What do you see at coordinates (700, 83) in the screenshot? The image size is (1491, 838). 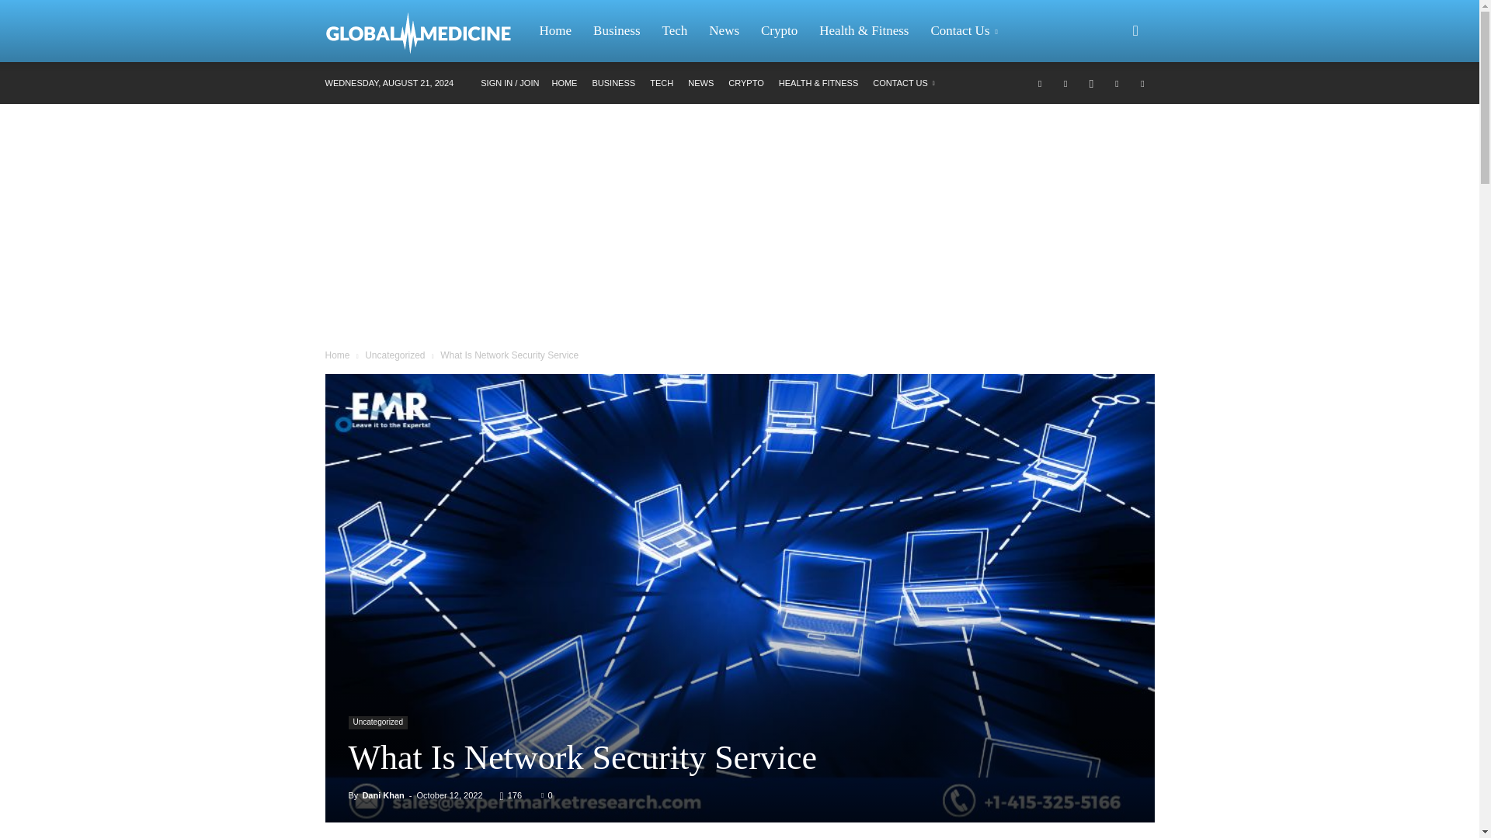 I see `NEWS` at bounding box center [700, 83].